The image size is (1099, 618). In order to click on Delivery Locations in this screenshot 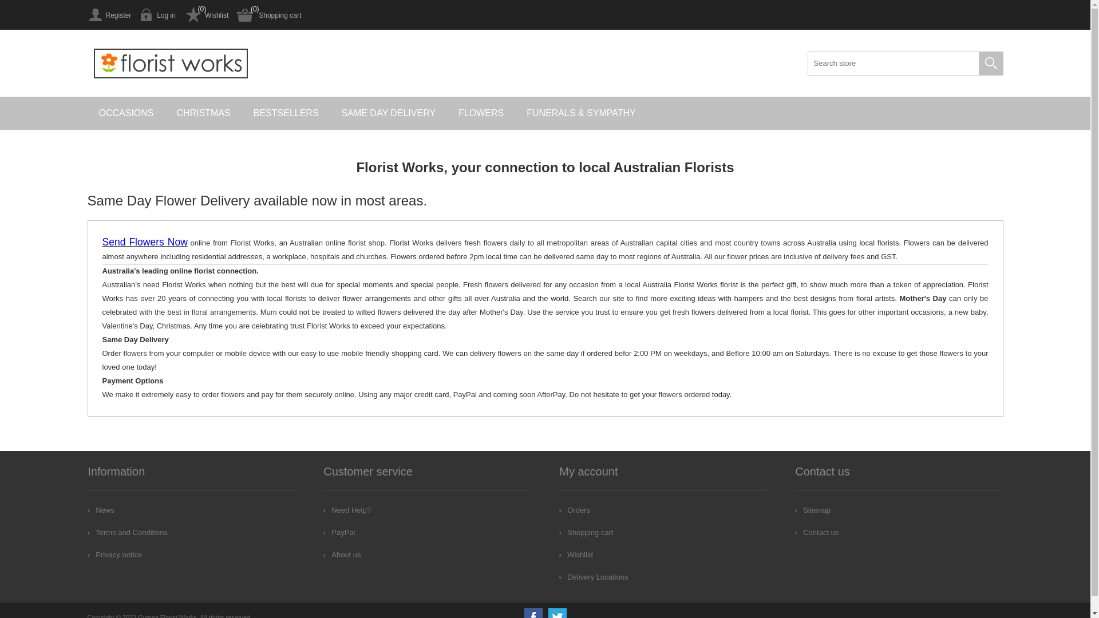, I will do `click(594, 577)`.